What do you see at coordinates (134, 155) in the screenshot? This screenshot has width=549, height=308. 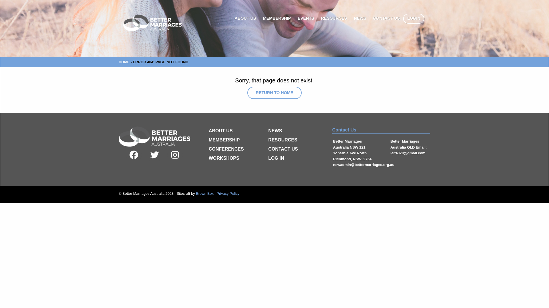 I see `Facebook` at bounding box center [134, 155].